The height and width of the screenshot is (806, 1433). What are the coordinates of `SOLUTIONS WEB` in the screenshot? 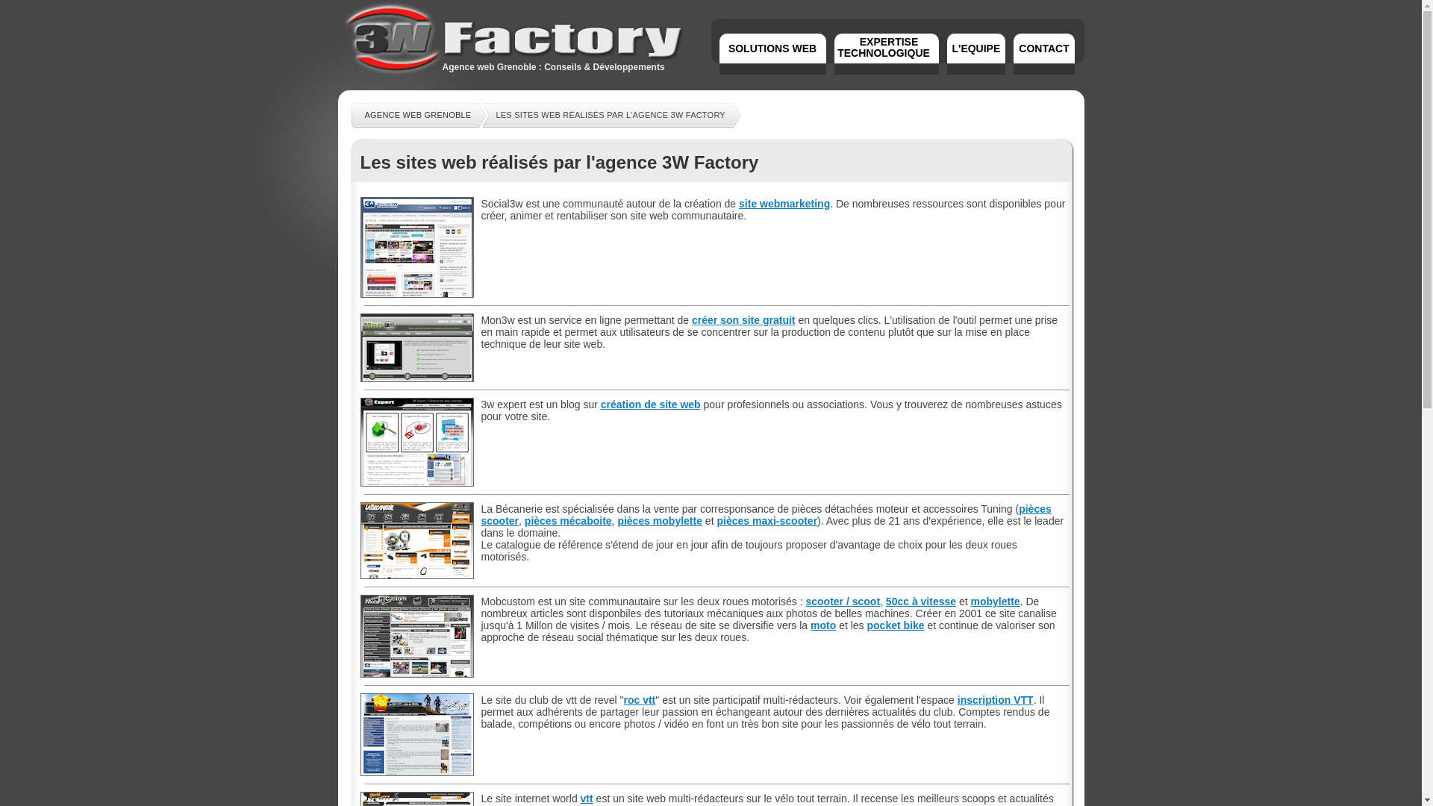 It's located at (773, 54).